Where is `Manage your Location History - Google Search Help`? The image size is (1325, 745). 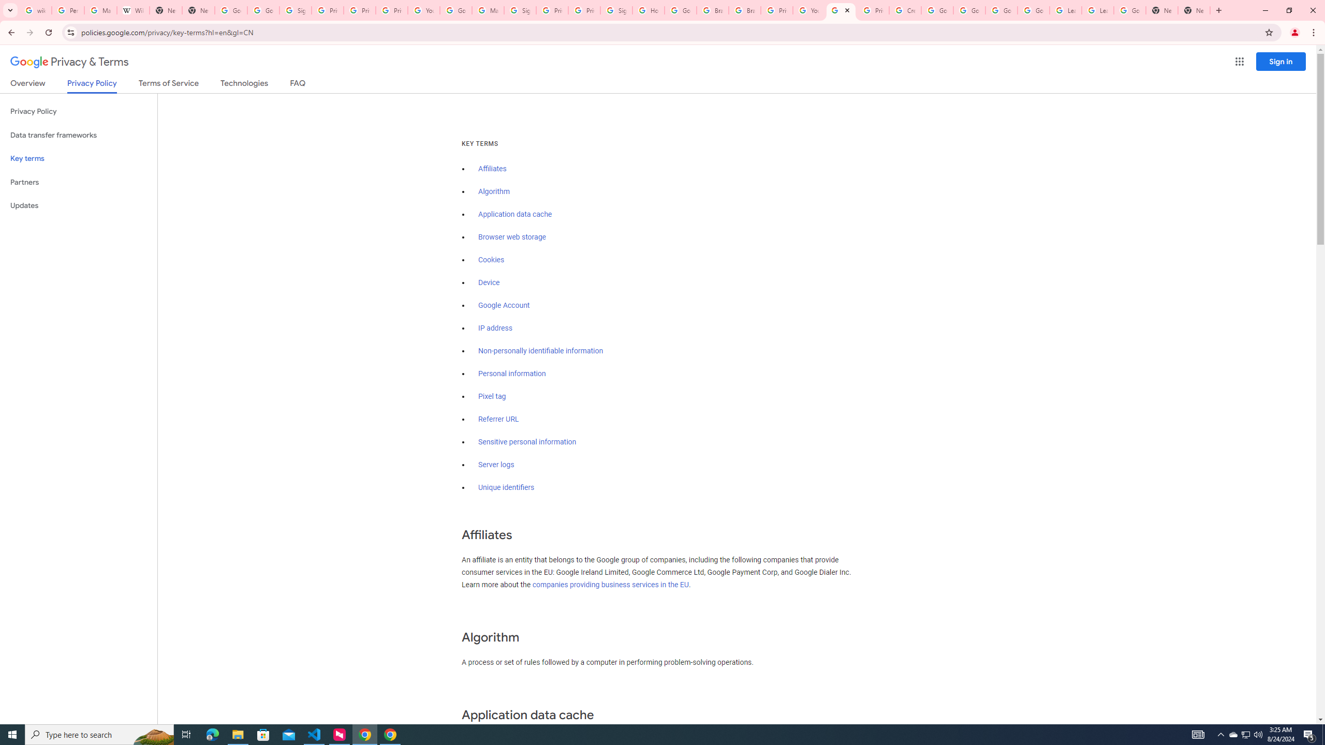 Manage your Location History - Google Search Help is located at coordinates (100, 10).